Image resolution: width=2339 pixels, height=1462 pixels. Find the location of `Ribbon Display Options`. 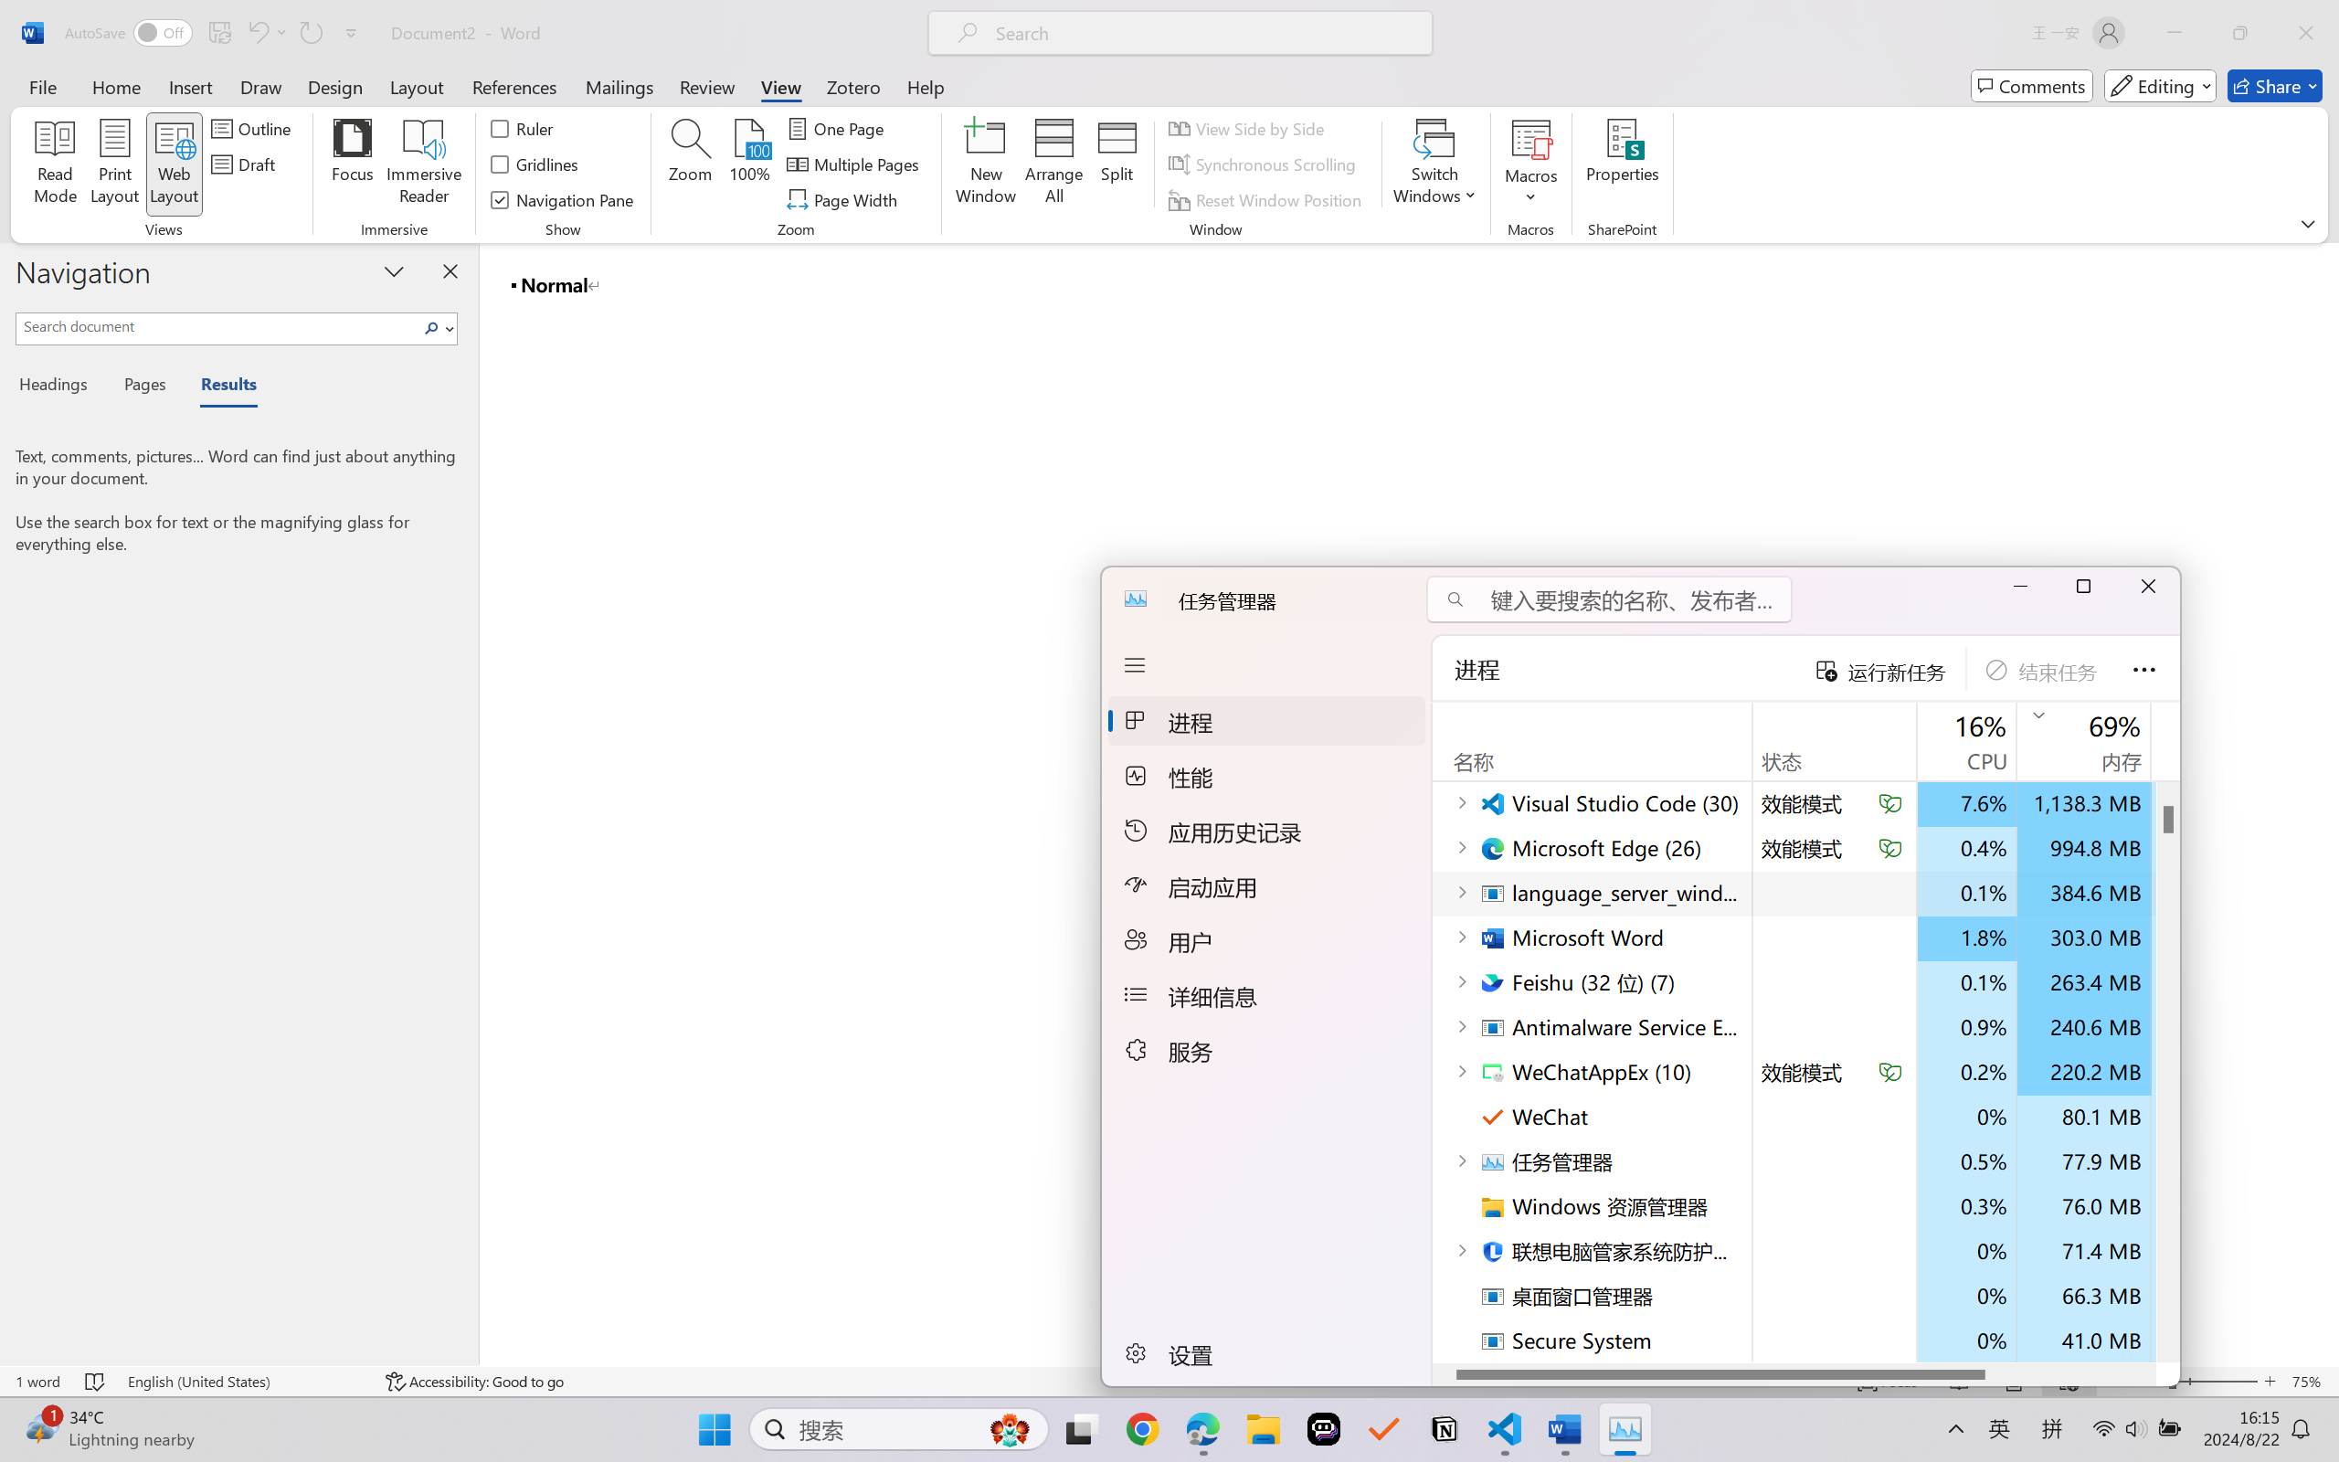

Ribbon Display Options is located at coordinates (2308, 223).